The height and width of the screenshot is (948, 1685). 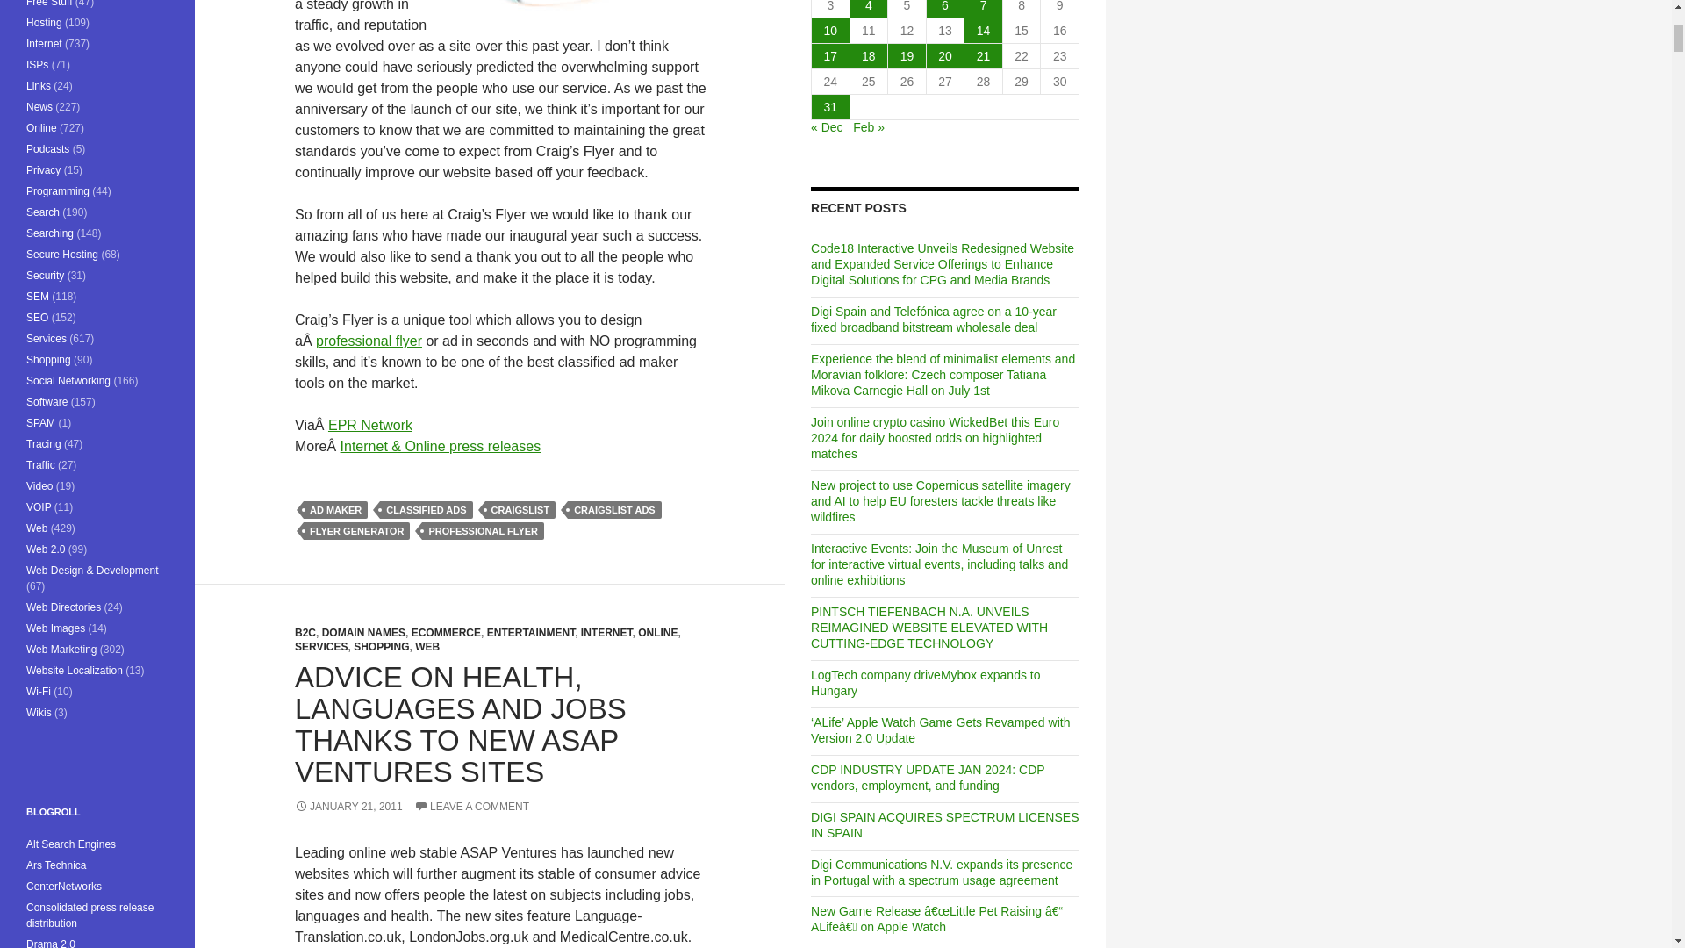 I want to click on ECOMMERCE, so click(x=446, y=632).